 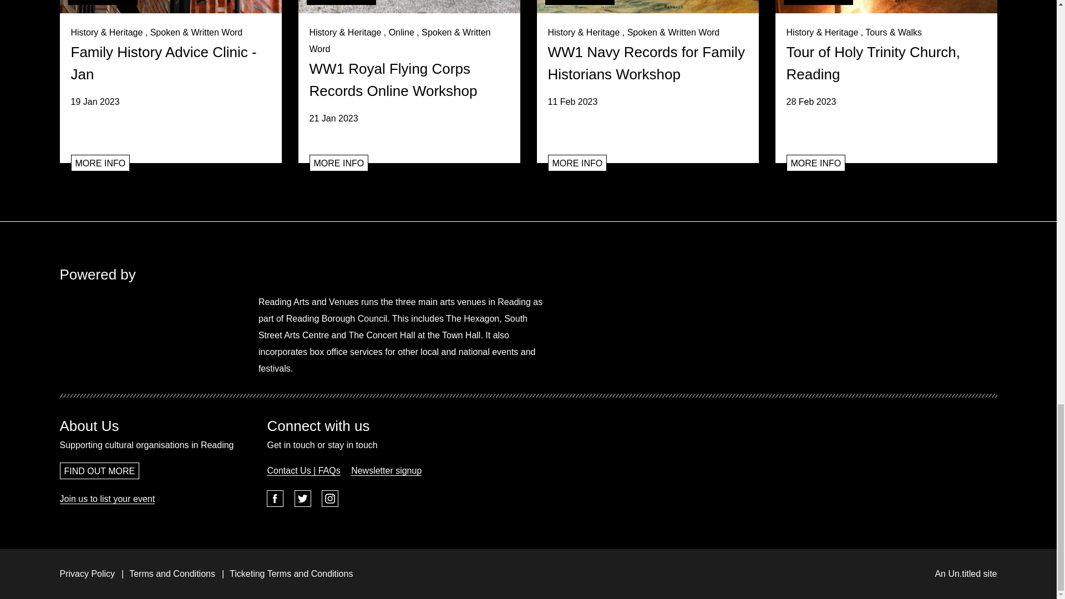 What do you see at coordinates (171, 67) in the screenshot?
I see `Open Family History Advice Clinic - Jan` at bounding box center [171, 67].